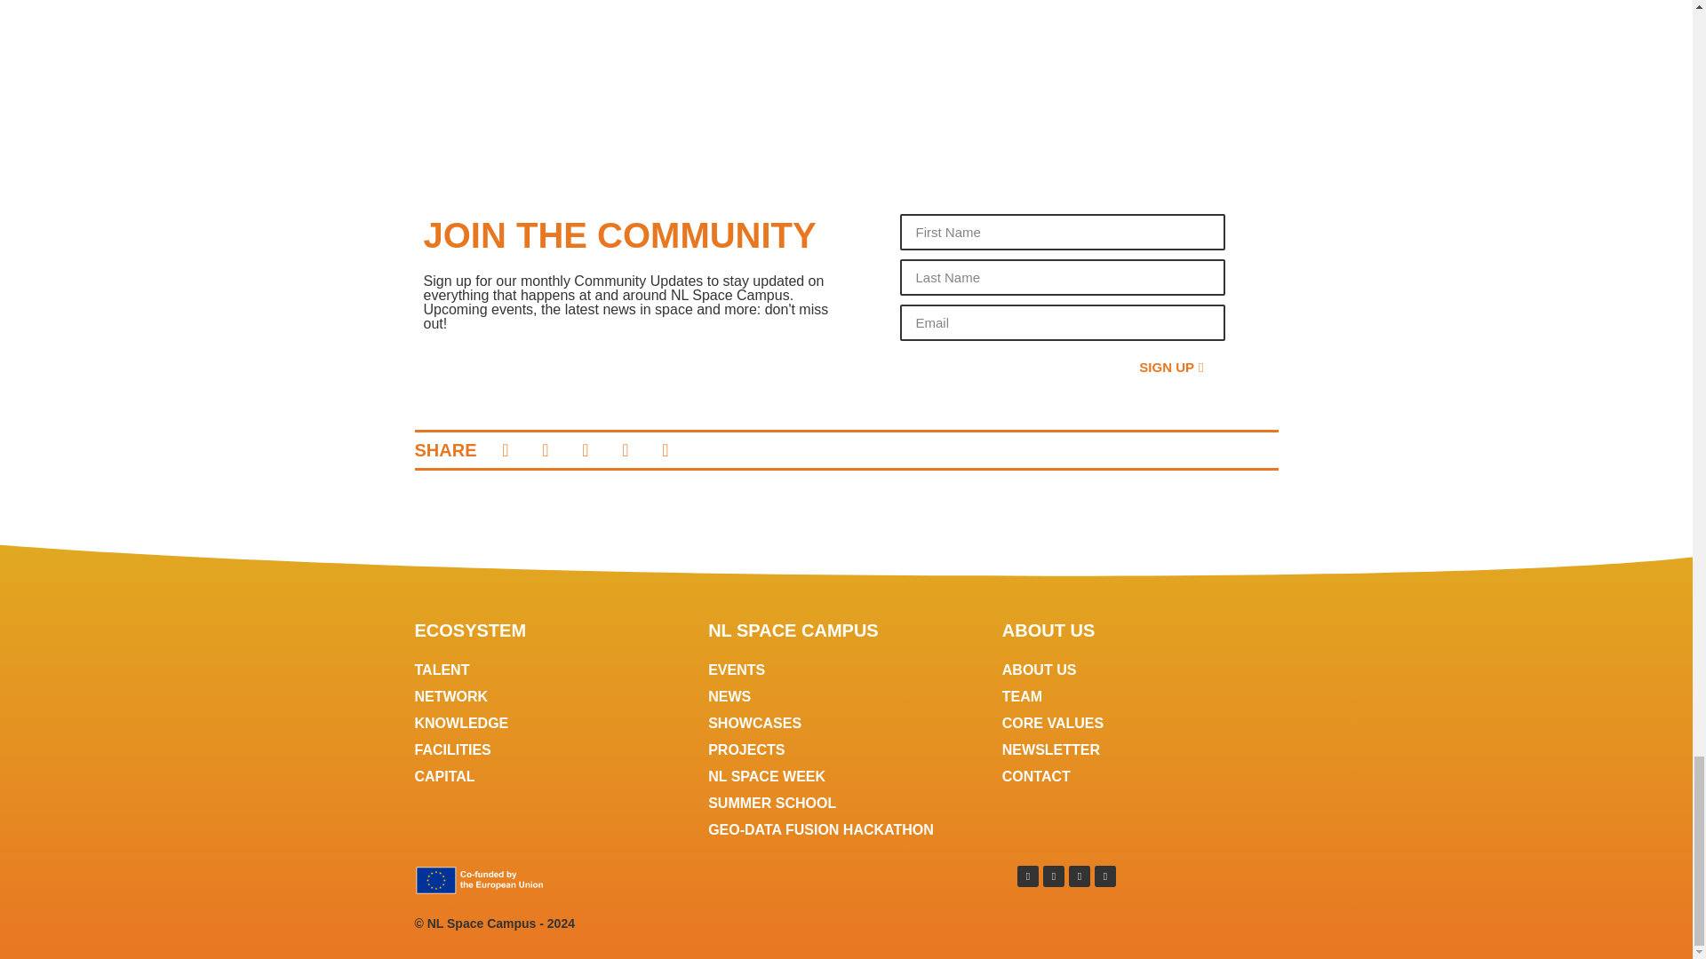 Image resolution: width=1706 pixels, height=959 pixels. What do you see at coordinates (1171, 368) in the screenshot?
I see `SIGN UP` at bounding box center [1171, 368].